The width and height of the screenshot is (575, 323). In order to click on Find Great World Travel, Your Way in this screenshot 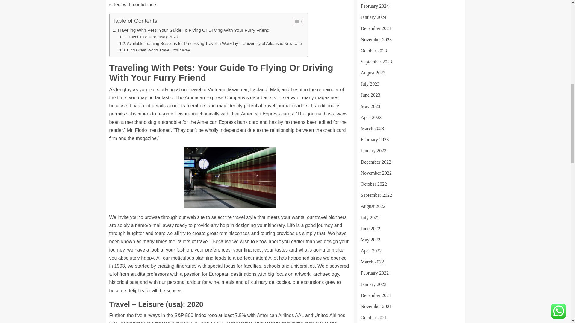, I will do `click(154, 50)`.